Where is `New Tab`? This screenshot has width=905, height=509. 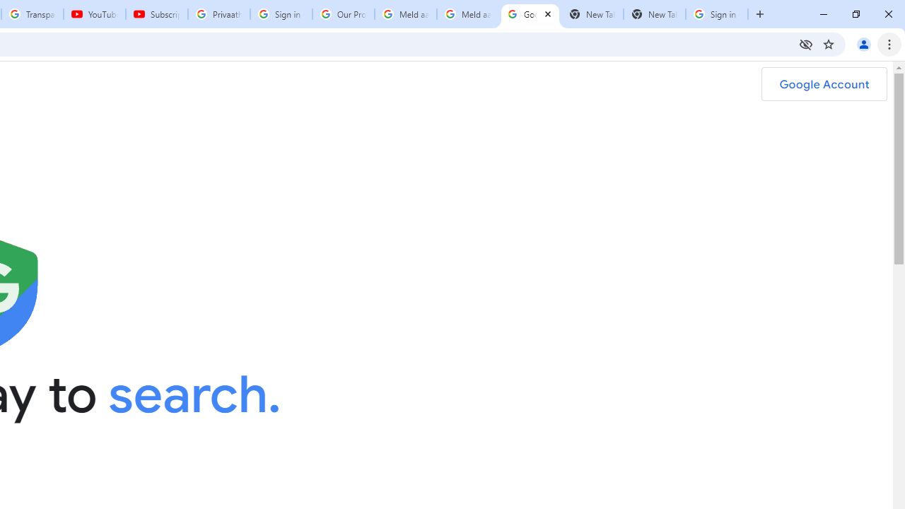
New Tab is located at coordinates (655, 14).